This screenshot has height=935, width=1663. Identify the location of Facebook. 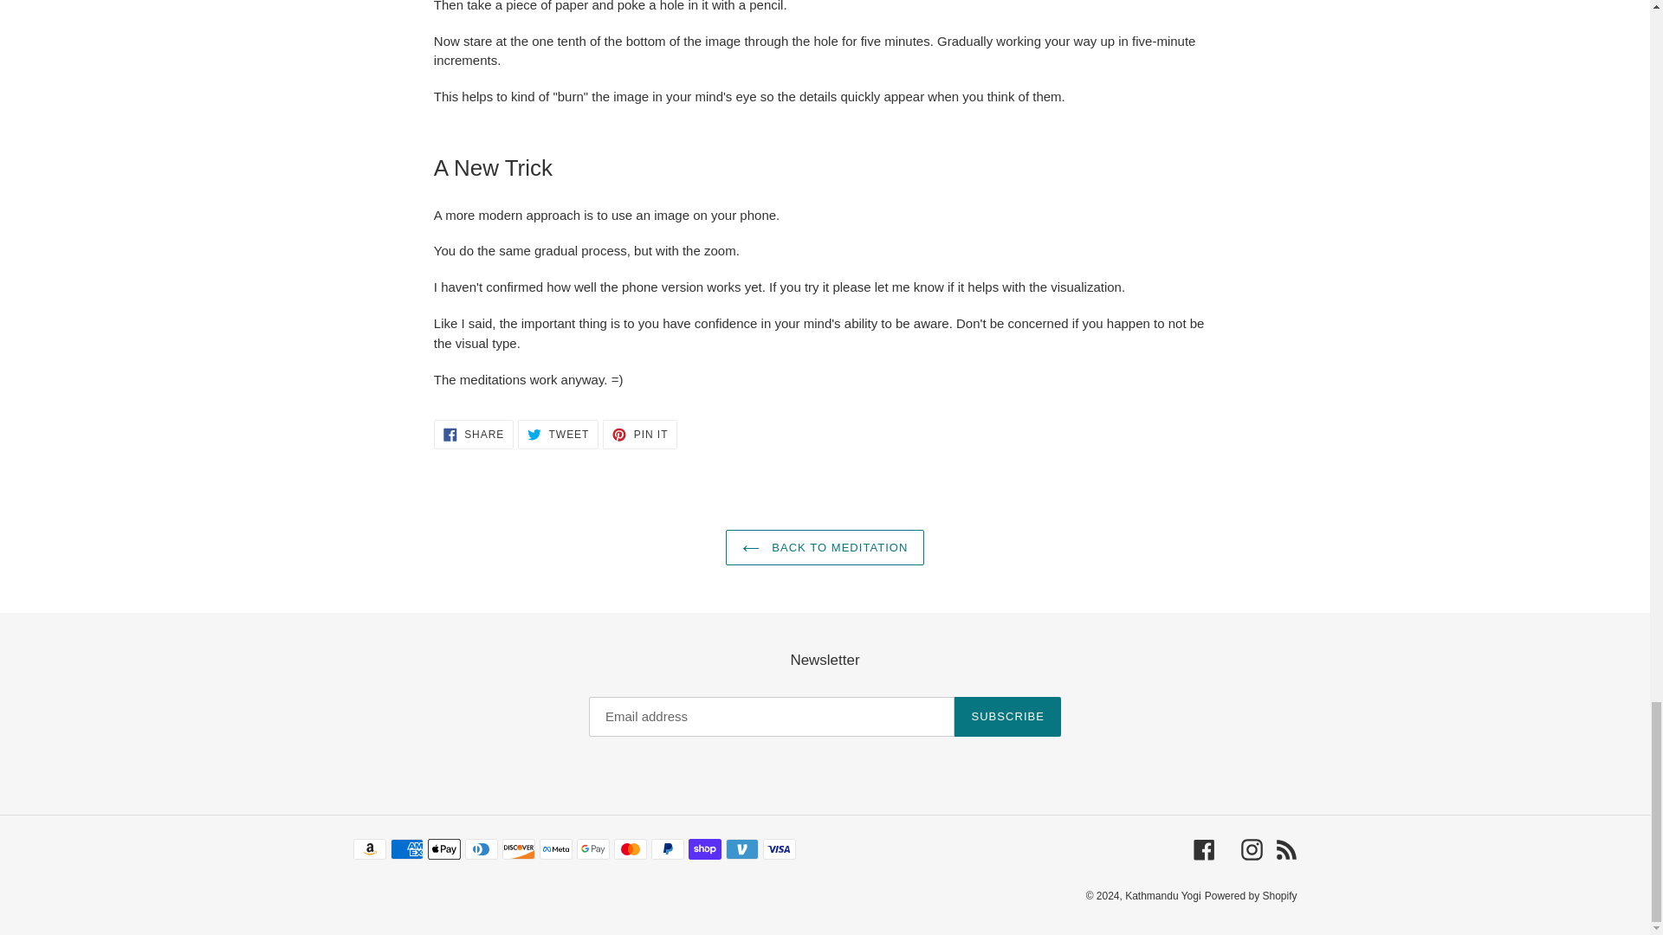
(474, 435).